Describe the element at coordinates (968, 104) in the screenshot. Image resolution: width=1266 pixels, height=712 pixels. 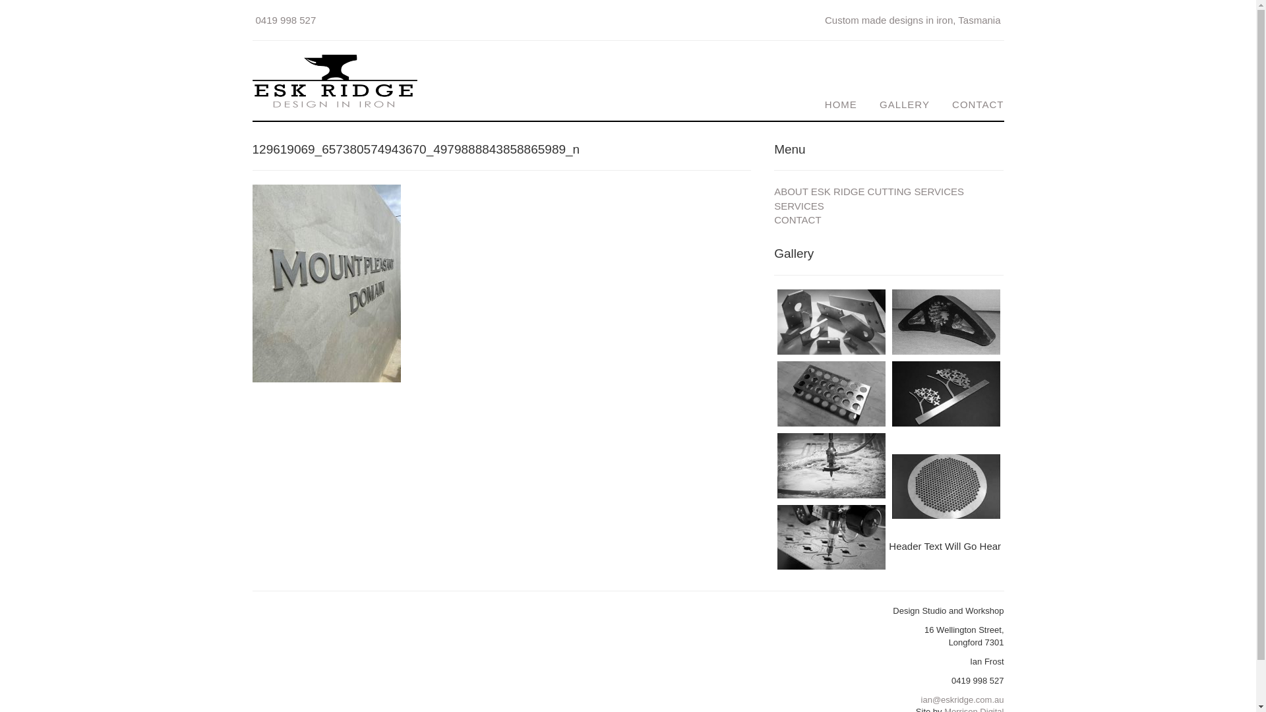
I see `CONTACT` at that location.